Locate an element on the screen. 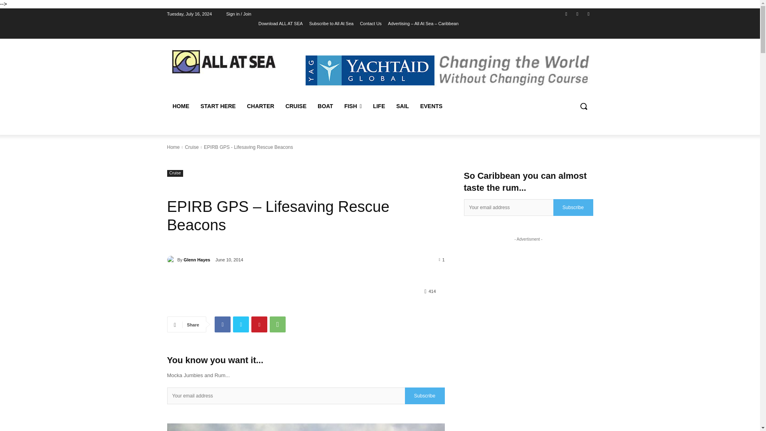  HOME is located at coordinates (180, 106).